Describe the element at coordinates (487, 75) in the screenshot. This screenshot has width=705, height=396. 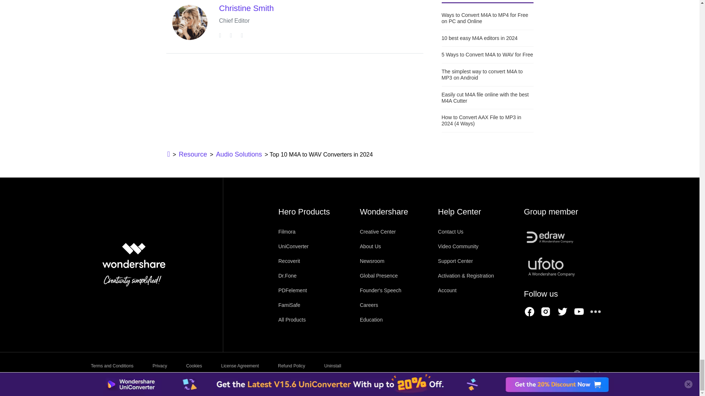
I see `The simplest way to convert M4A to MP3 on Android` at that location.